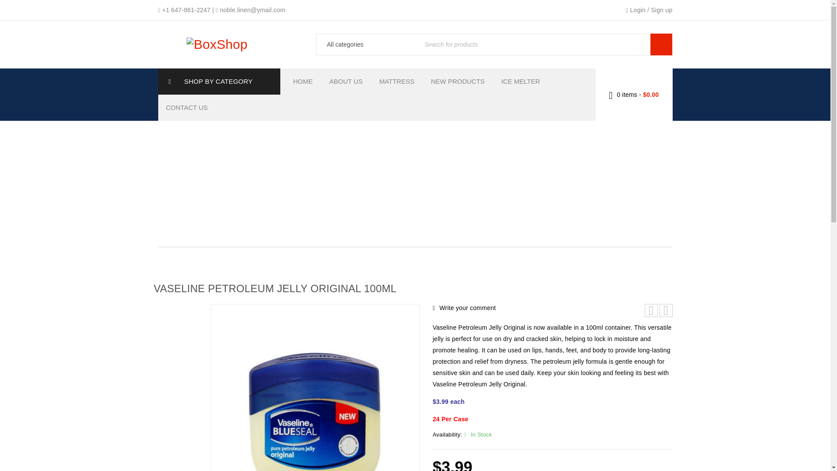  What do you see at coordinates (350, 81) in the screenshot?
I see `ABOUT US` at bounding box center [350, 81].